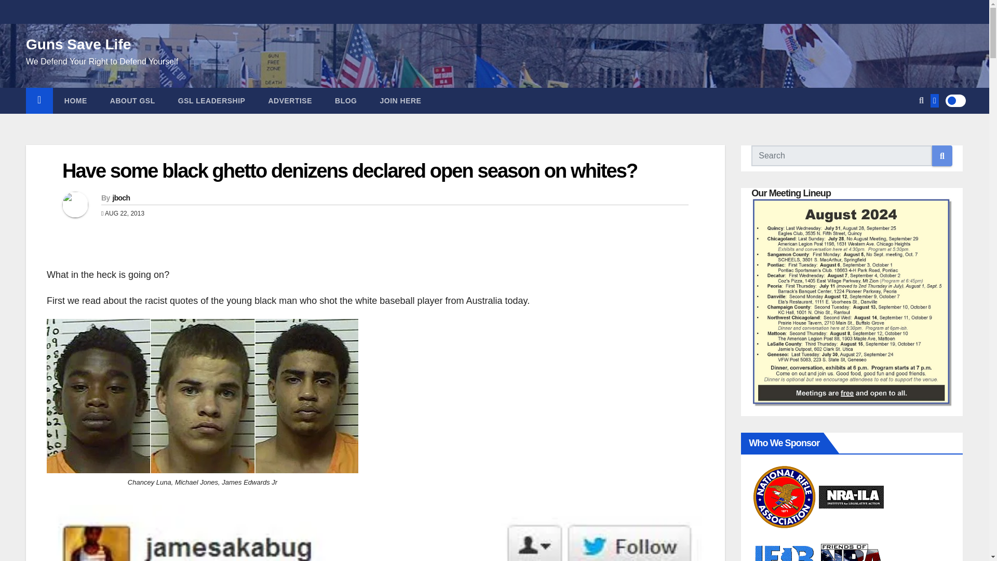 This screenshot has width=997, height=561. Describe the element at coordinates (375, 533) in the screenshot. I see `jamesakabugtweet1` at that location.